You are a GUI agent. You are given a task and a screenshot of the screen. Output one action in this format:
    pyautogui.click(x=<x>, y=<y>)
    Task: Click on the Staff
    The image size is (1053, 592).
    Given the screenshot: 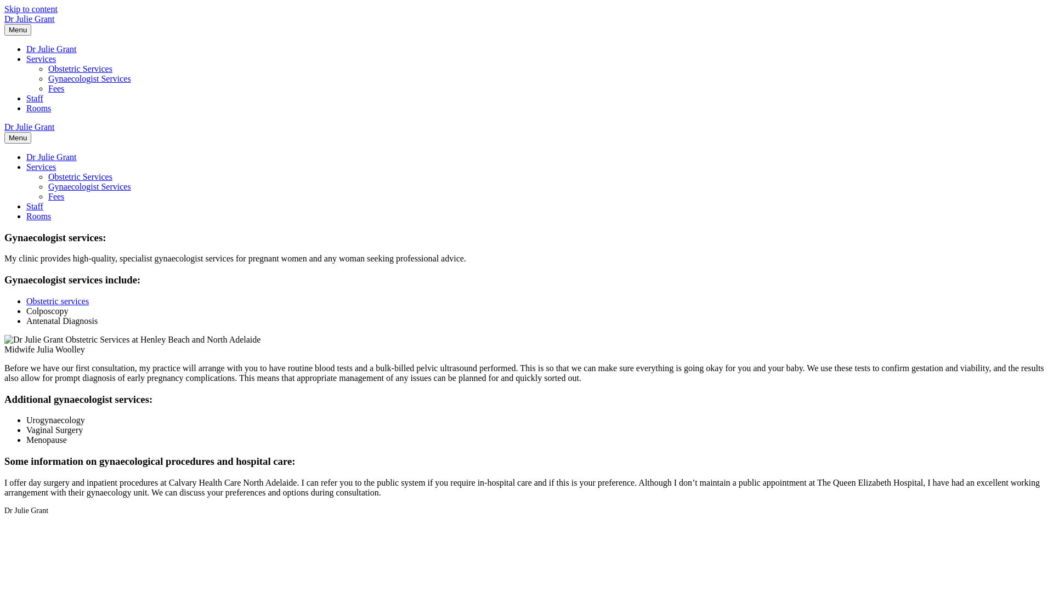 What is the action you would take?
    pyautogui.click(x=35, y=99)
    